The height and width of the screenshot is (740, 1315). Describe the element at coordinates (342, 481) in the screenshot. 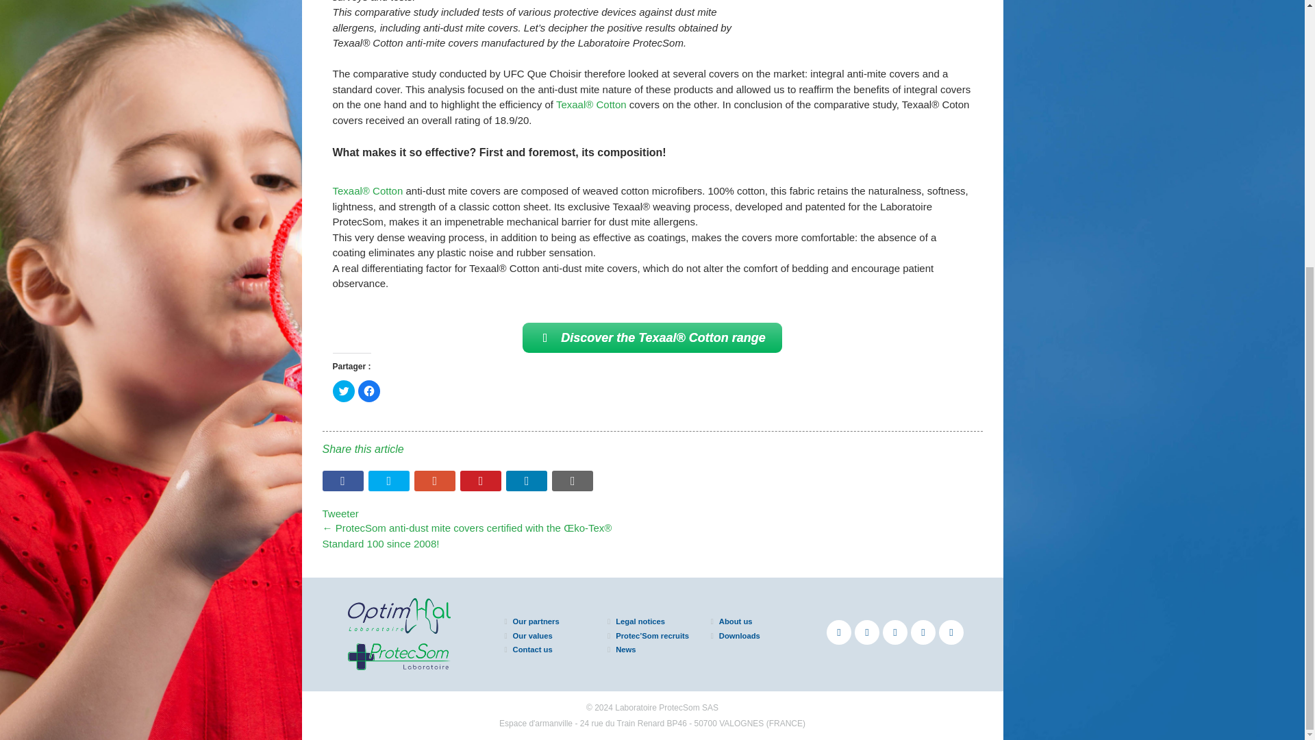

I see `Facebook` at that location.